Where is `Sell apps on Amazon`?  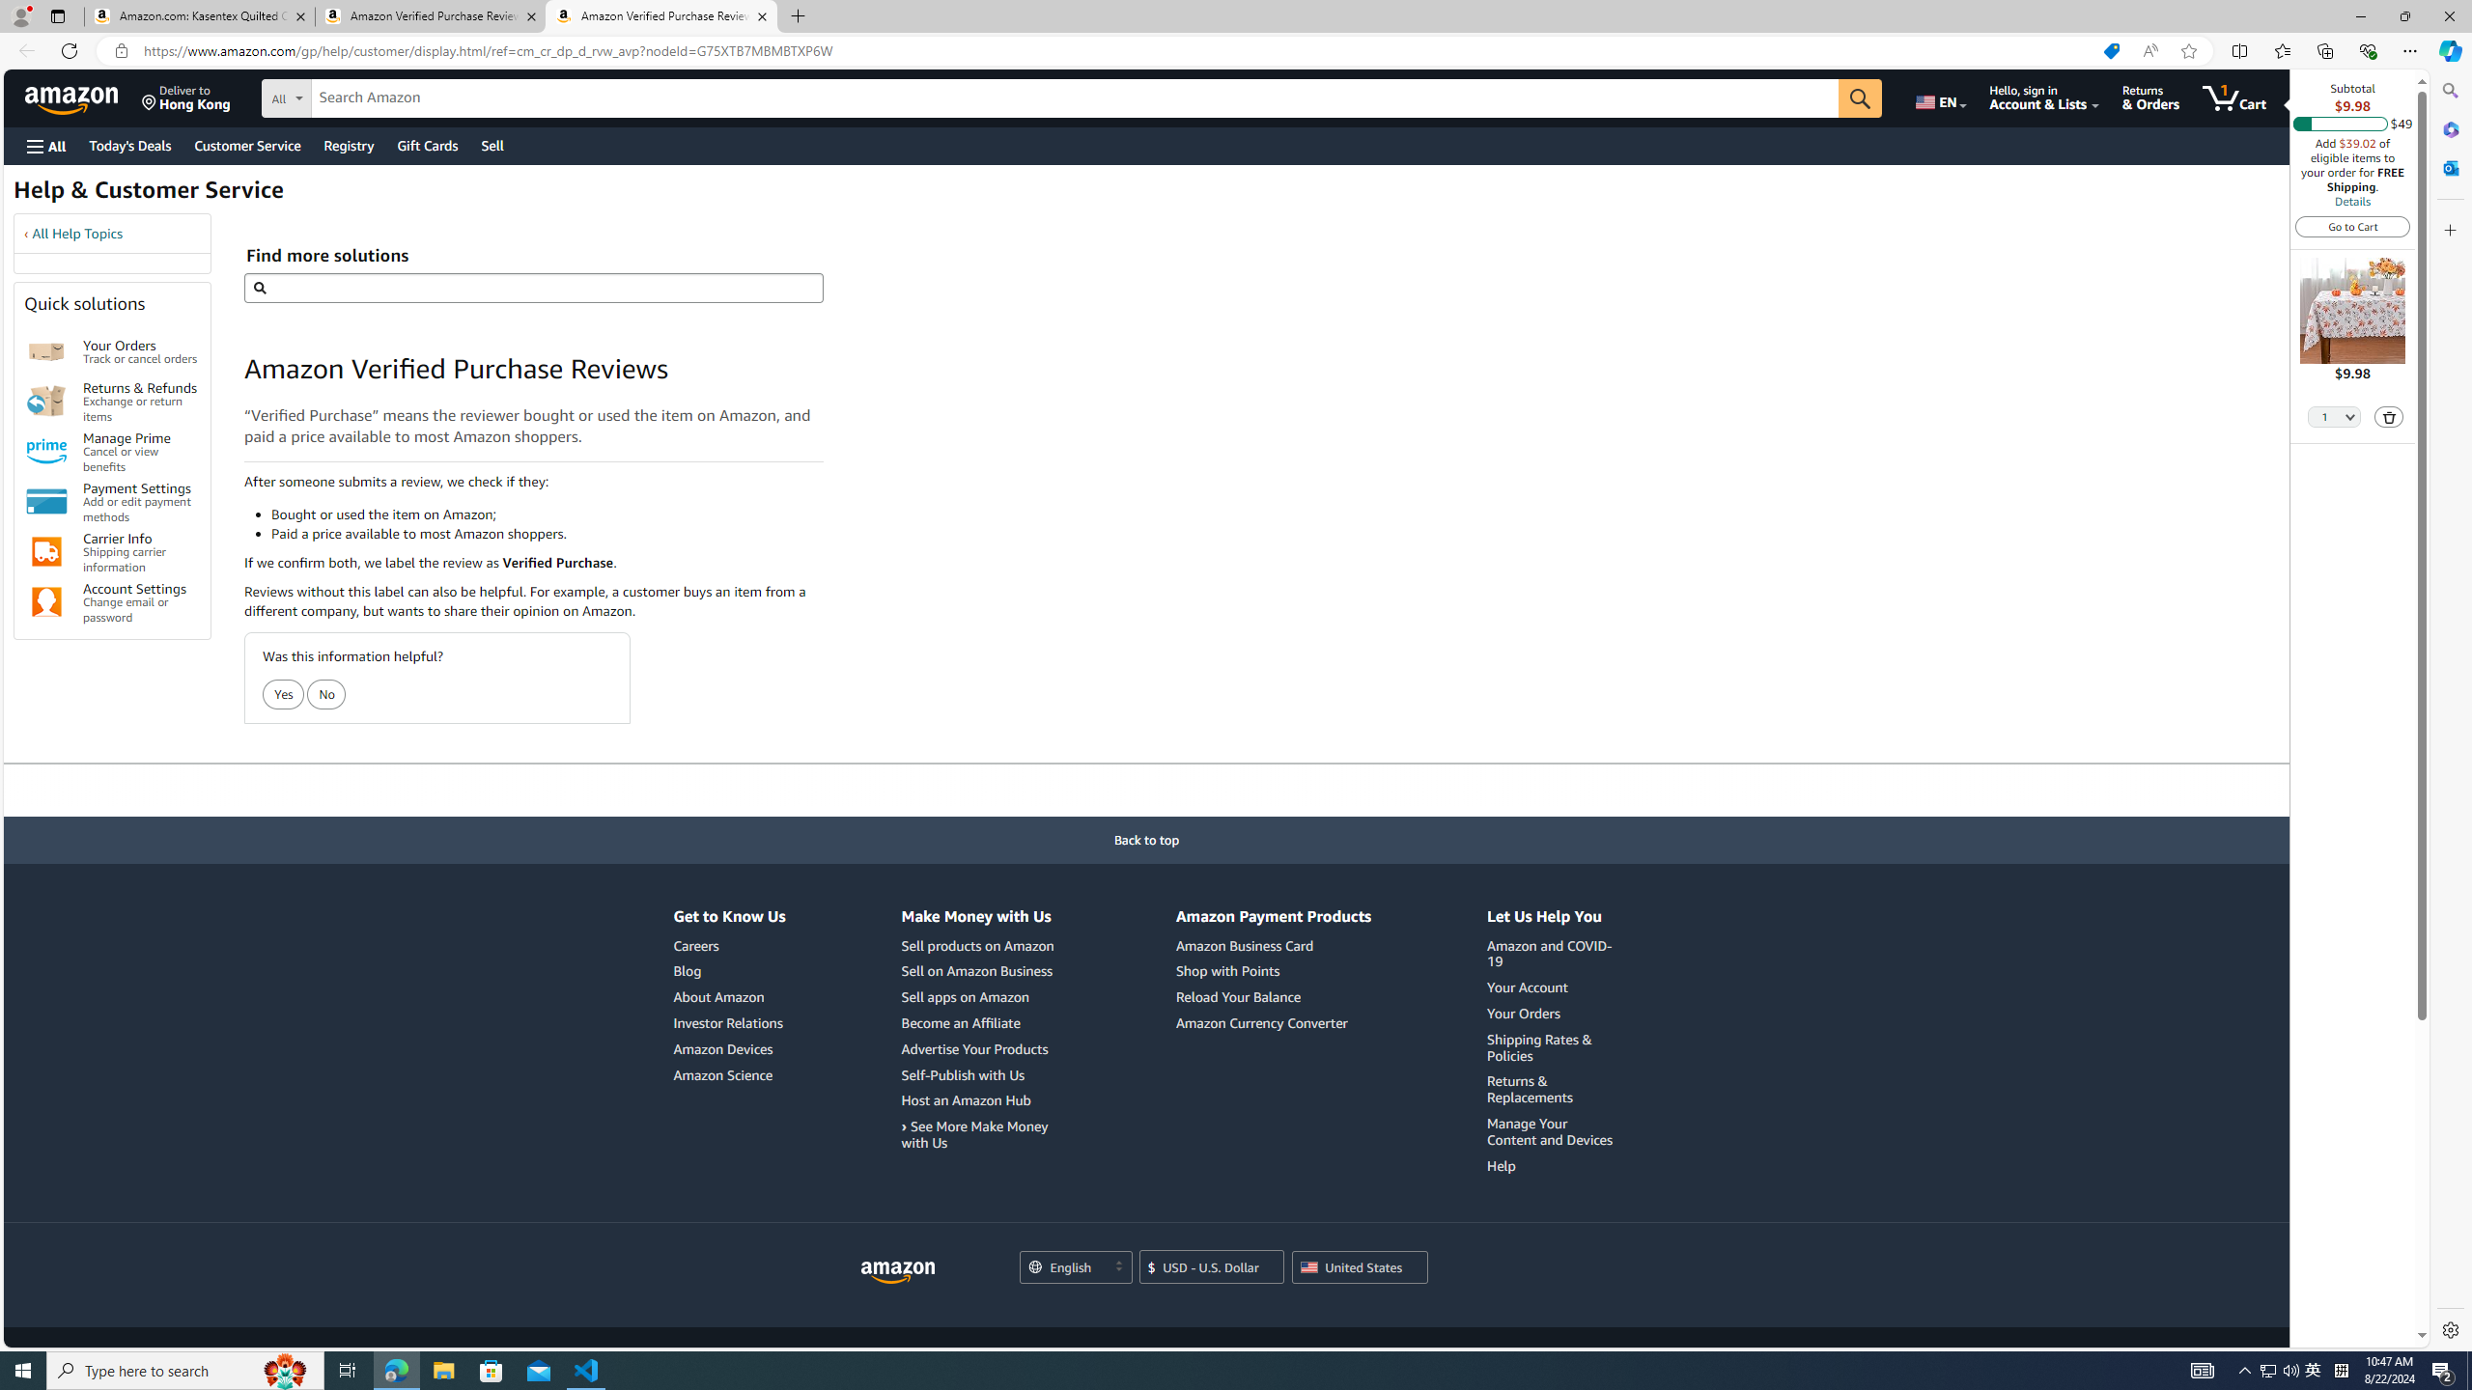 Sell apps on Amazon is located at coordinates (965, 996).